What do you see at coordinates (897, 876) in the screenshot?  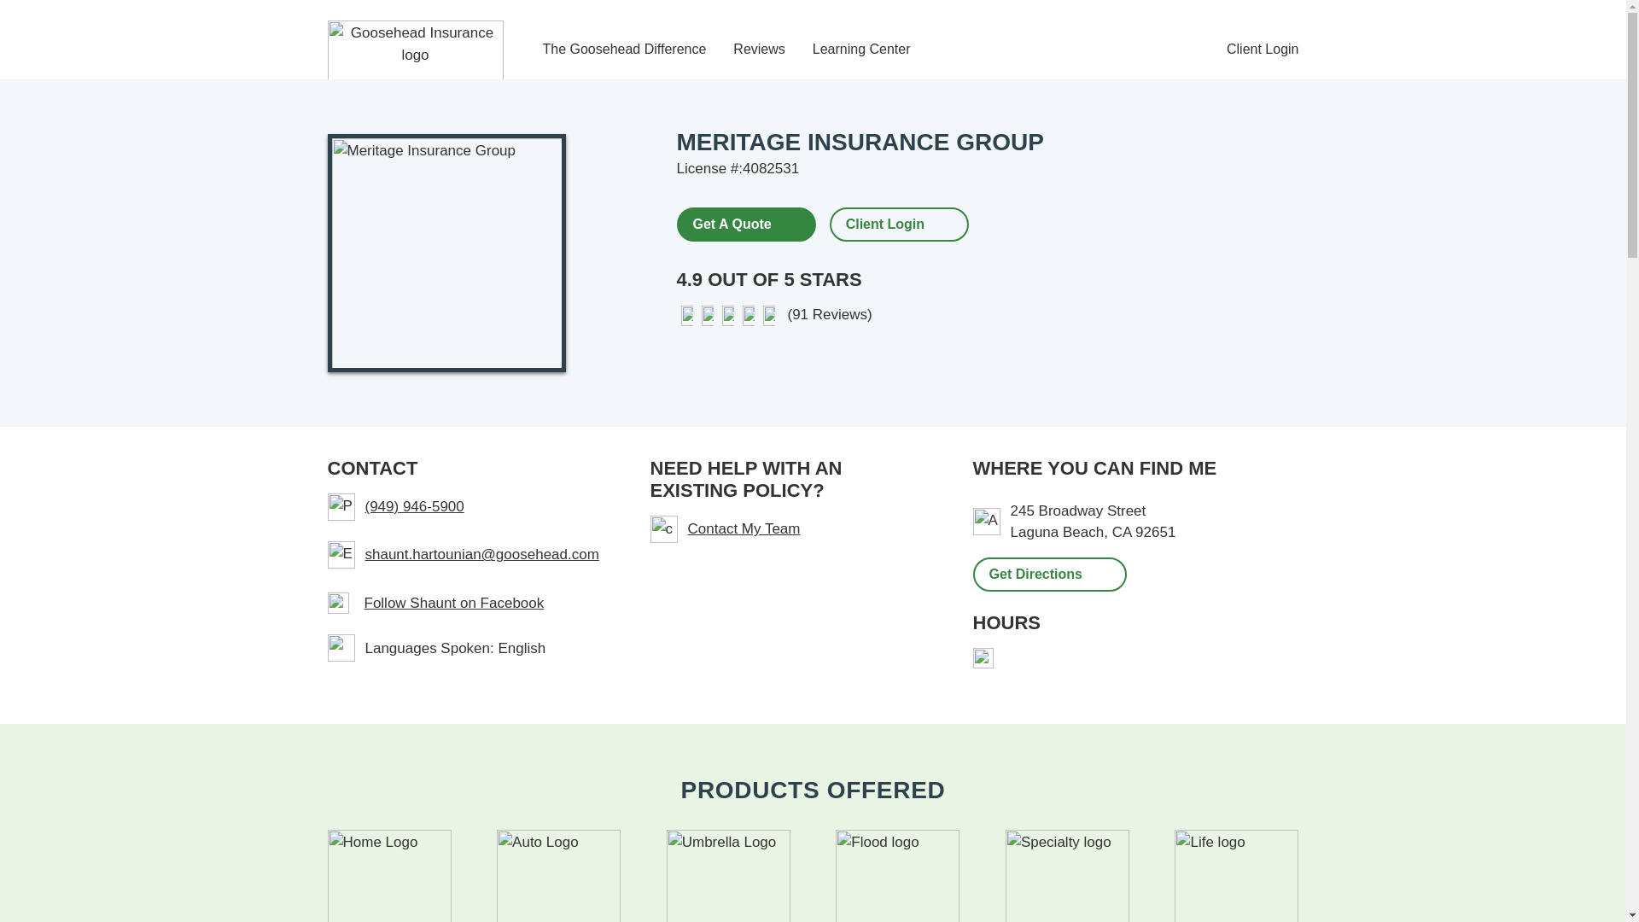 I see `FLOOD` at bounding box center [897, 876].